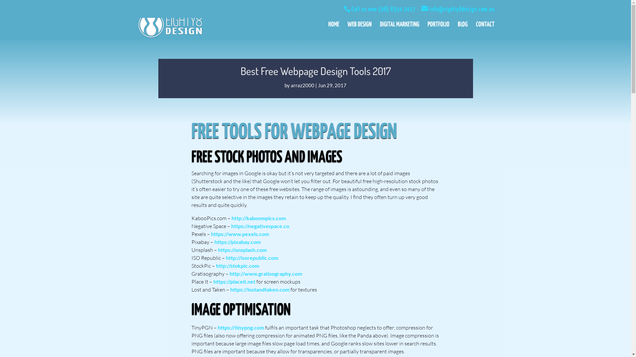  What do you see at coordinates (237, 242) in the screenshot?
I see `https://pixabay.com` at bounding box center [237, 242].